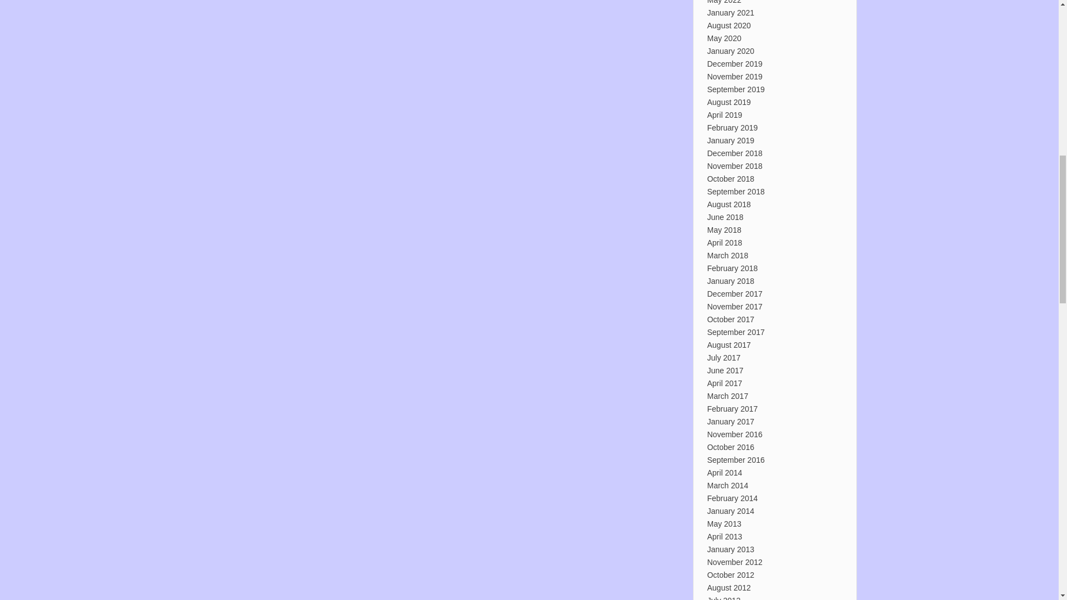  What do you see at coordinates (736, 89) in the screenshot?
I see `September 2019` at bounding box center [736, 89].